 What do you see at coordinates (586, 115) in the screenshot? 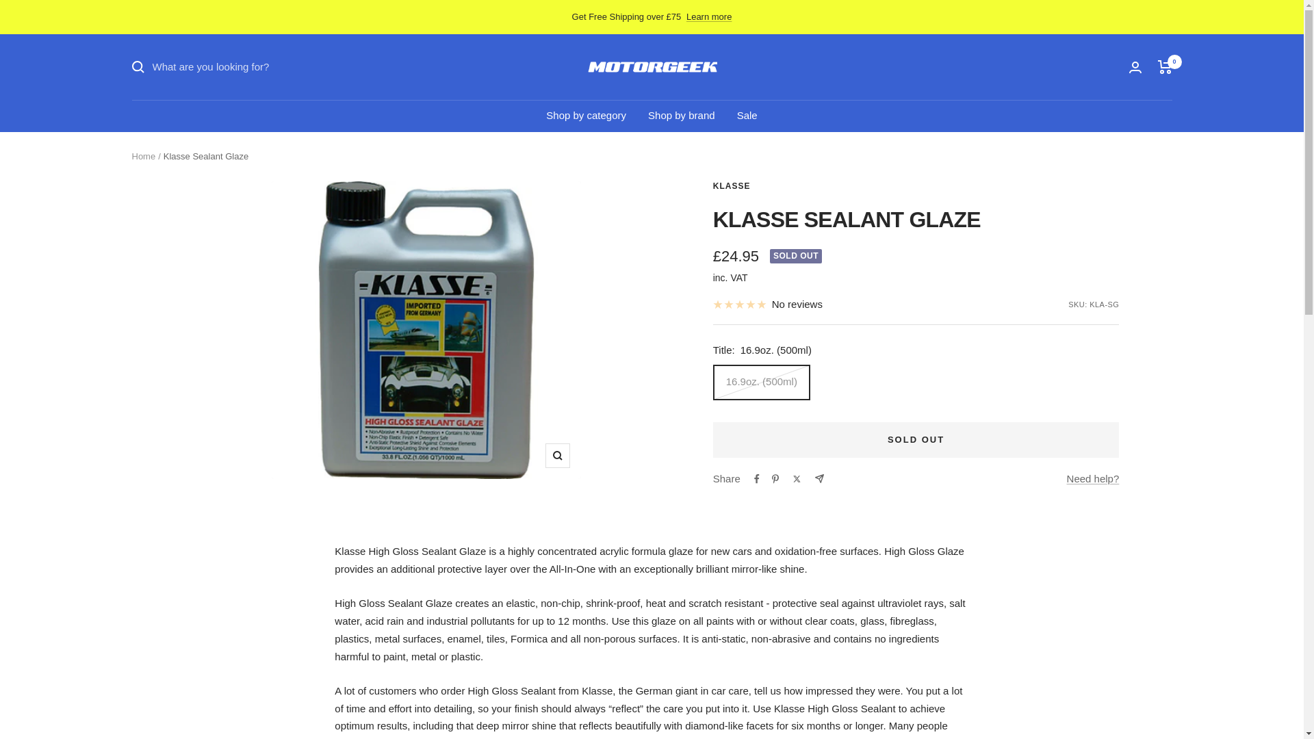
I see `Shop by category` at bounding box center [586, 115].